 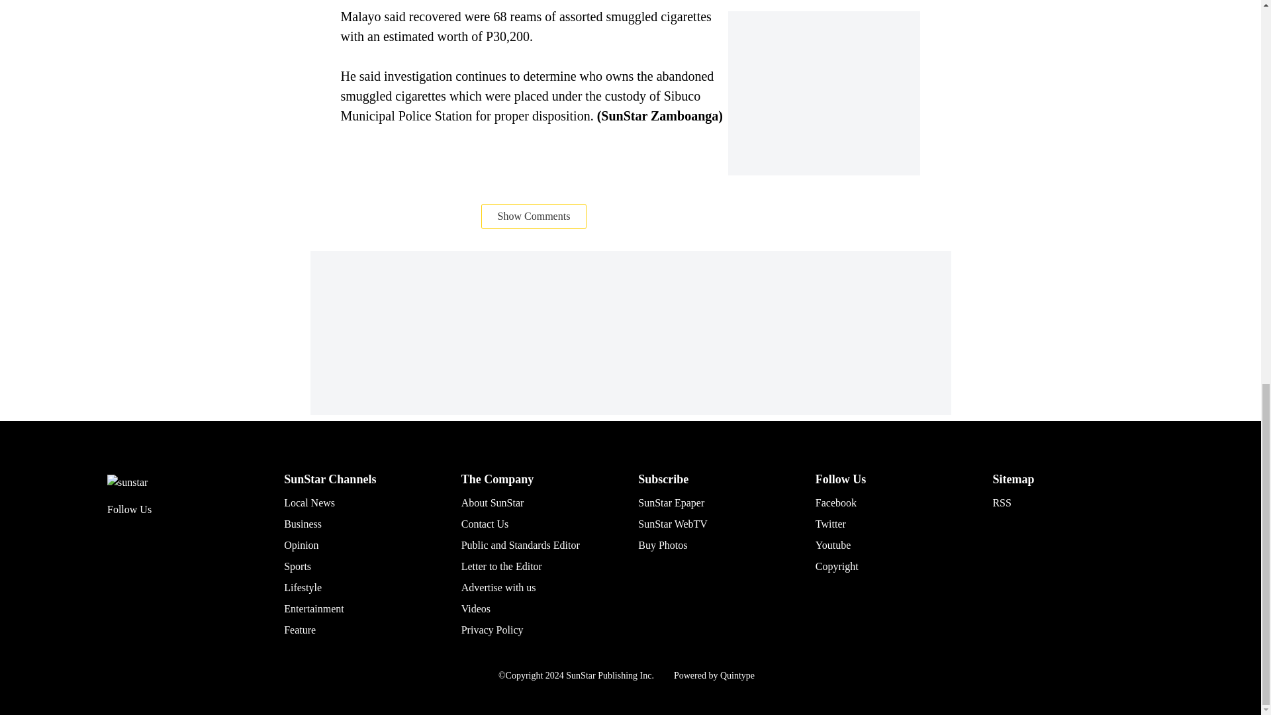 What do you see at coordinates (301, 545) in the screenshot?
I see `Opinion` at bounding box center [301, 545].